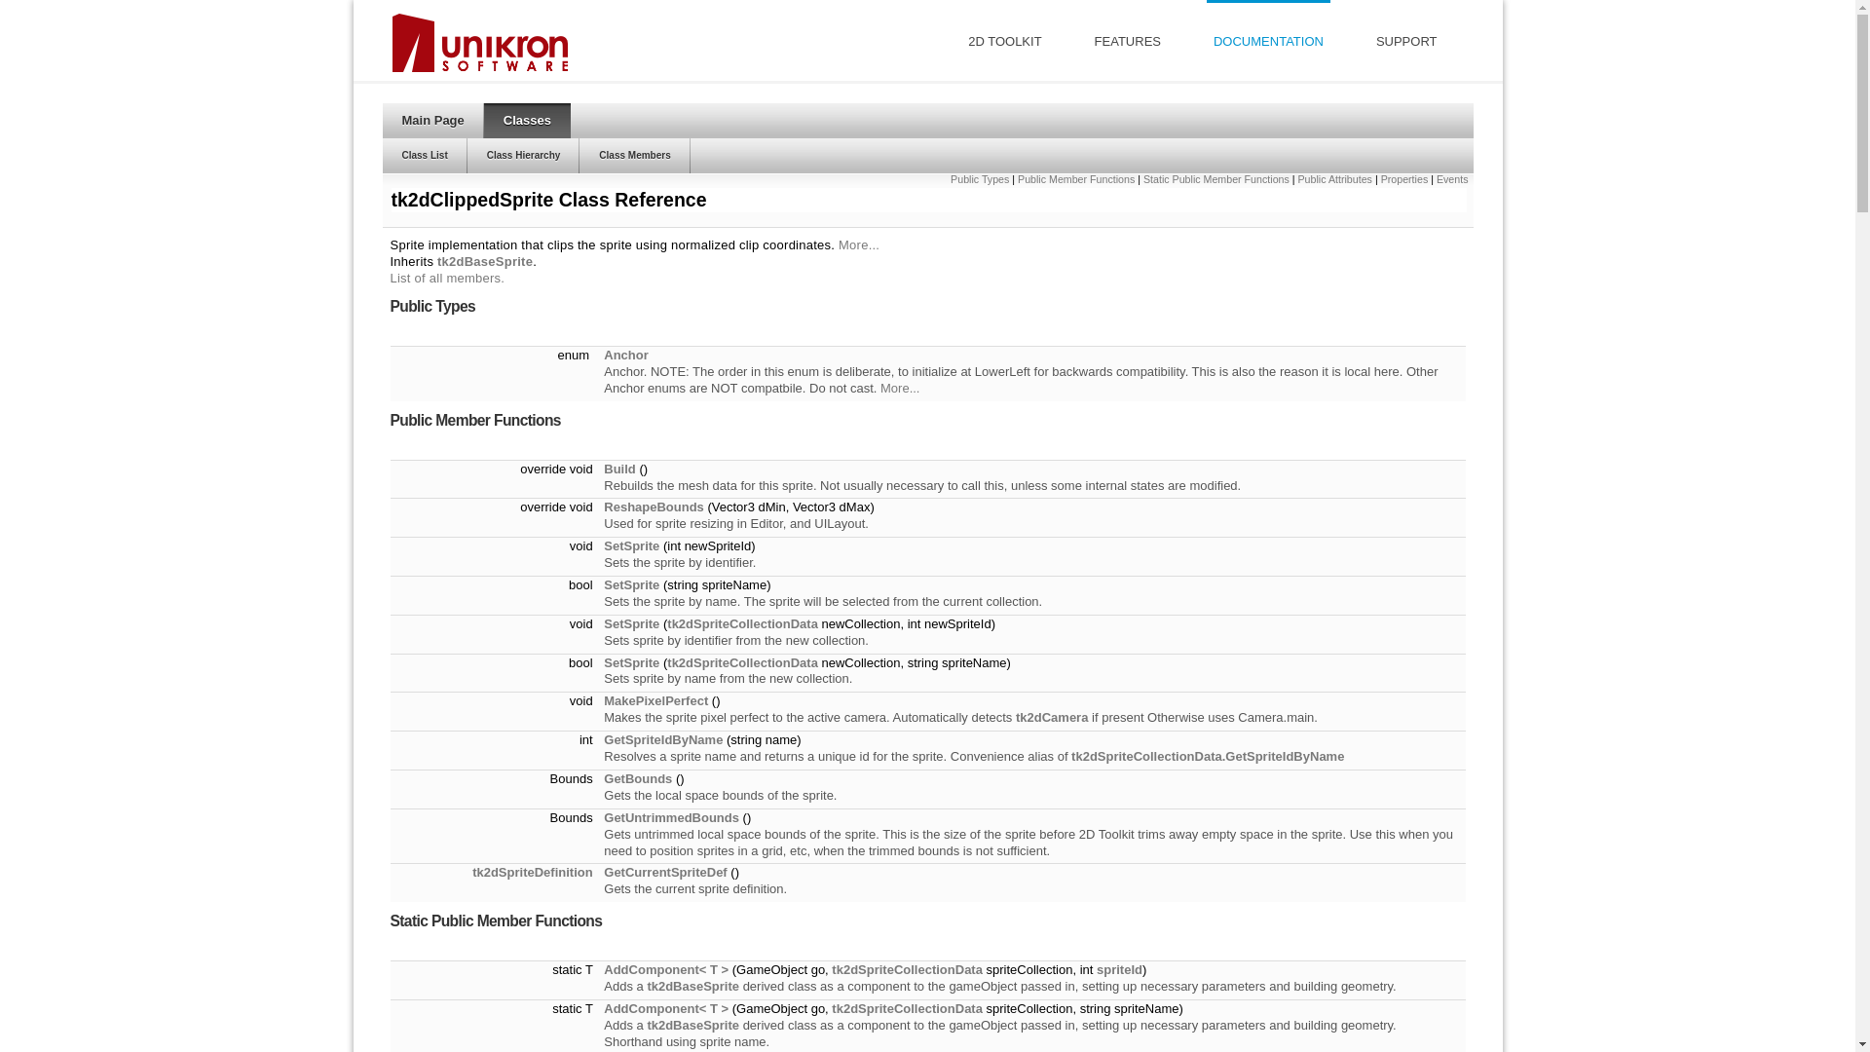 Image resolution: width=1870 pixels, height=1052 pixels. Describe the element at coordinates (631, 584) in the screenshot. I see `SetSprite` at that location.